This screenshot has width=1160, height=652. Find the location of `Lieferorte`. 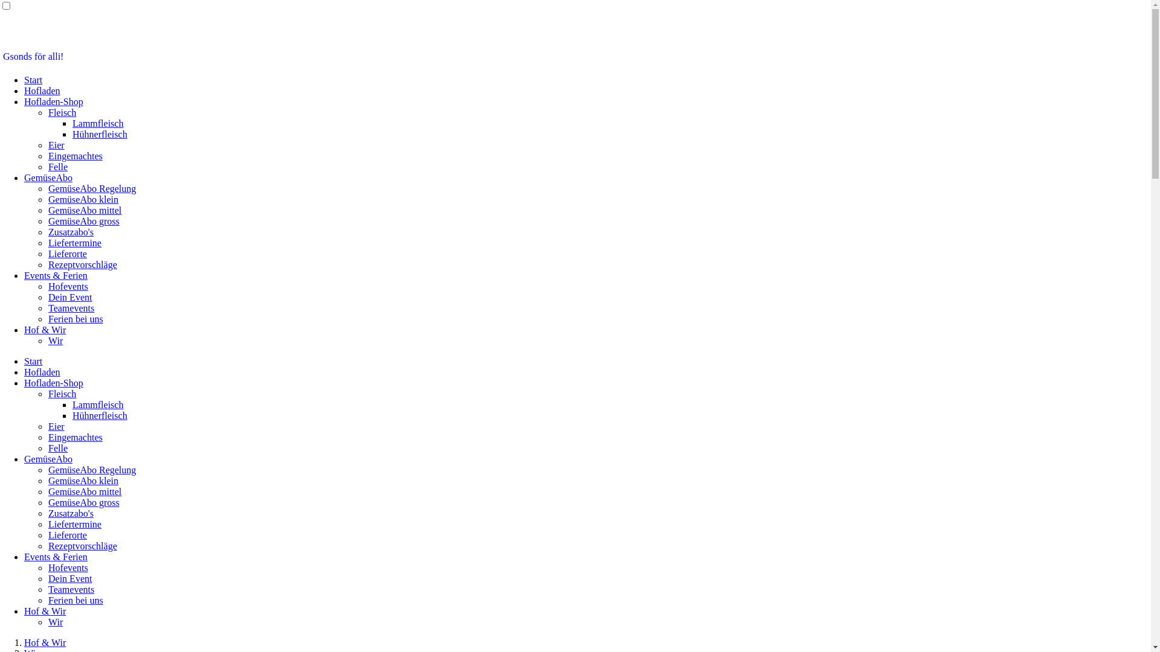

Lieferorte is located at coordinates (68, 535).